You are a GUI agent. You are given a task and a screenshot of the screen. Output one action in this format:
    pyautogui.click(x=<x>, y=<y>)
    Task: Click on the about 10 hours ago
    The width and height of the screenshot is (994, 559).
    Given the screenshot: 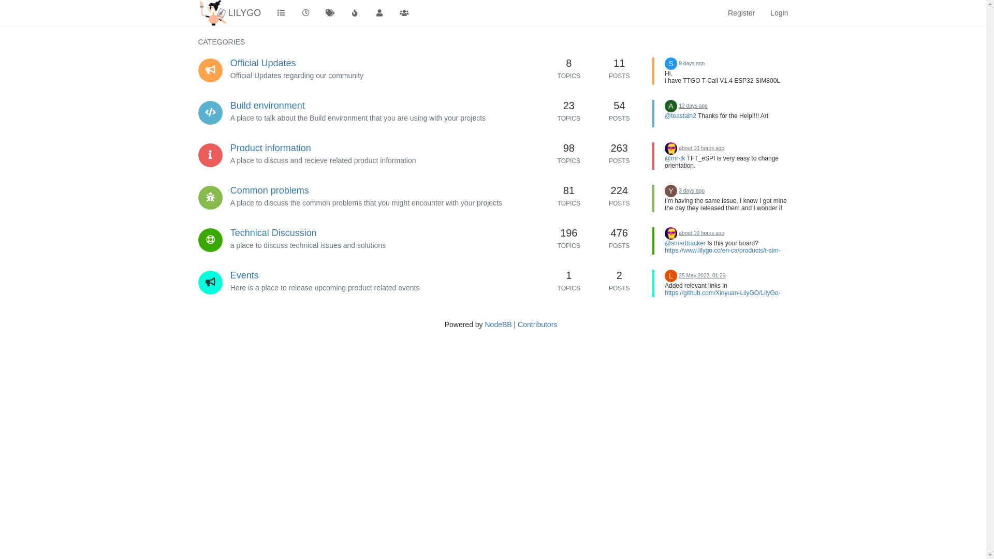 What is the action you would take?
    pyautogui.click(x=701, y=148)
    